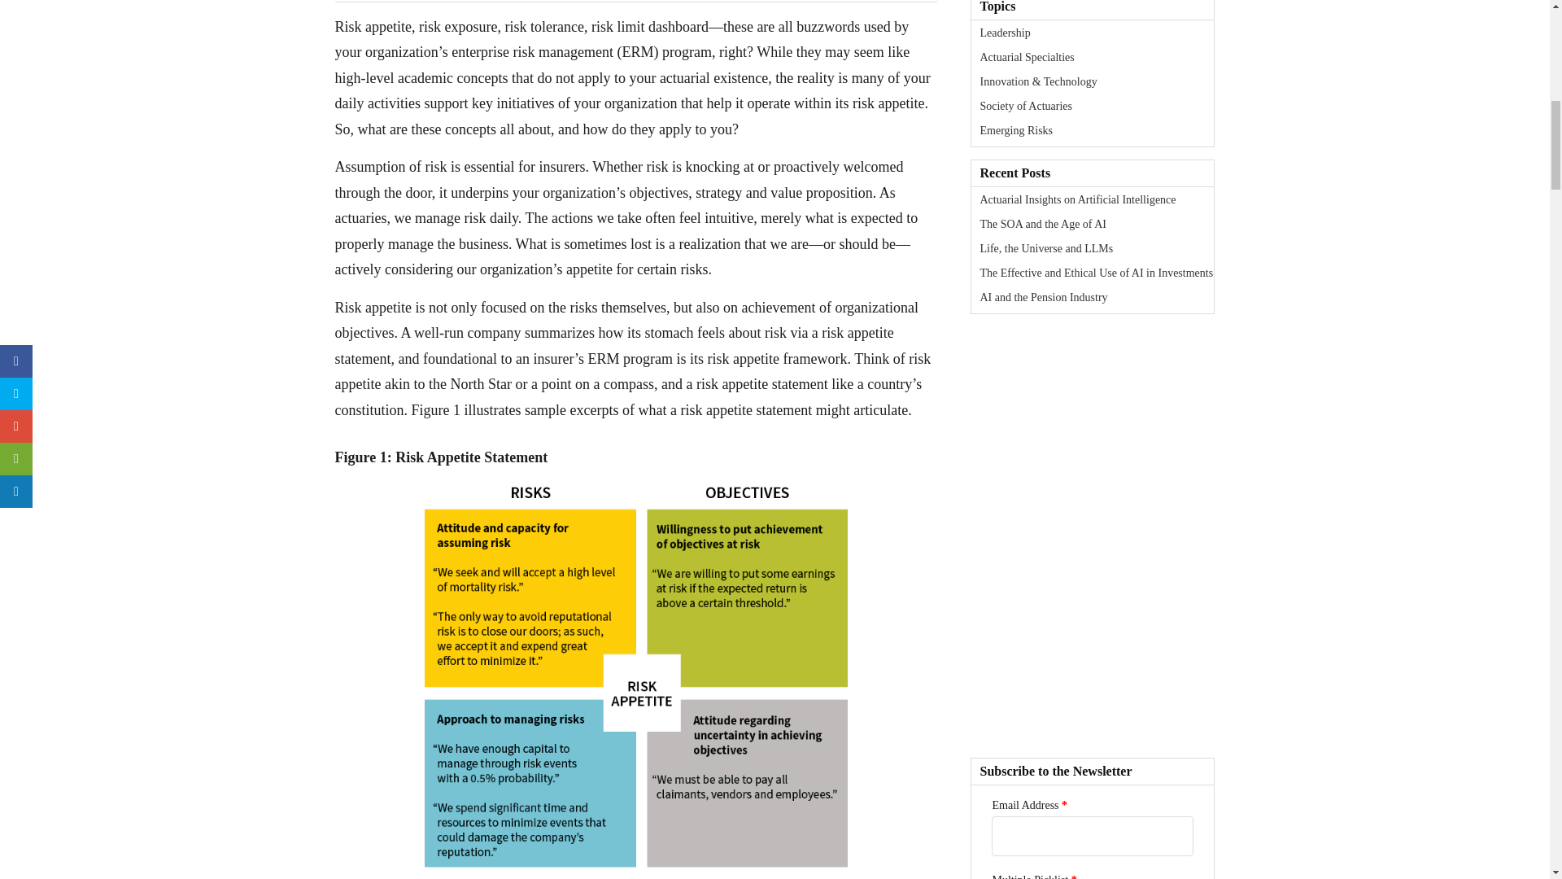 The height and width of the screenshot is (879, 1562). What do you see at coordinates (1092, 428) in the screenshot?
I see `3rd party ad content` at bounding box center [1092, 428].